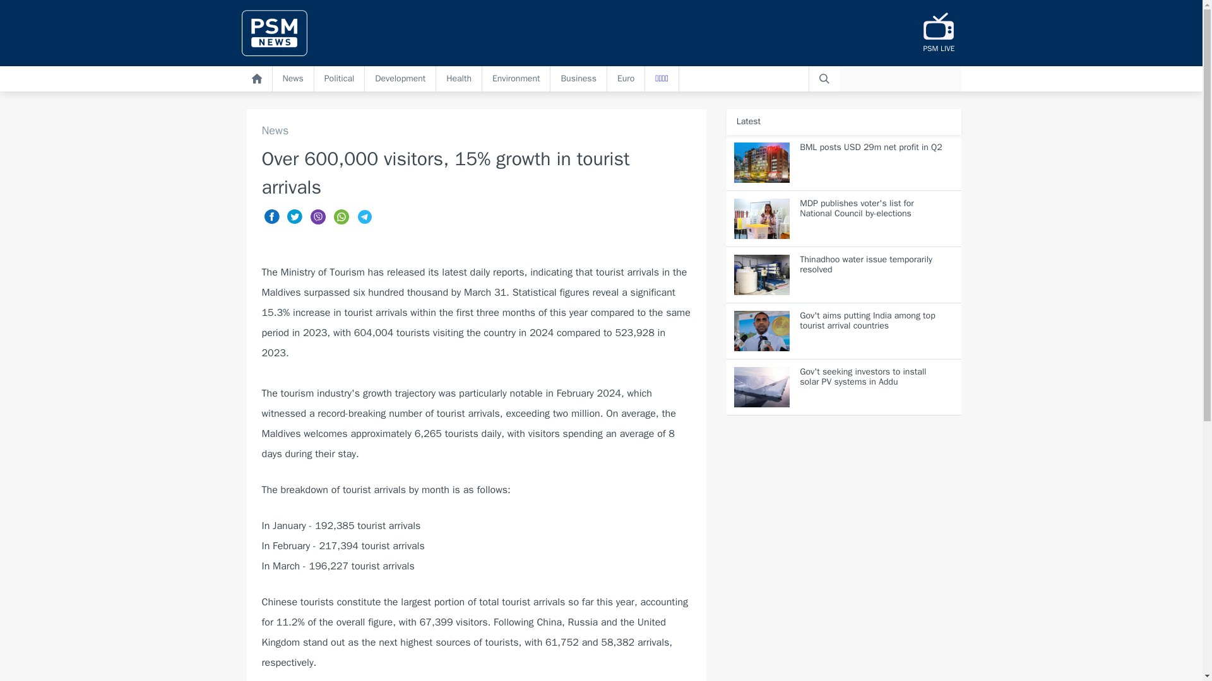  I want to click on Euro, so click(626, 78).